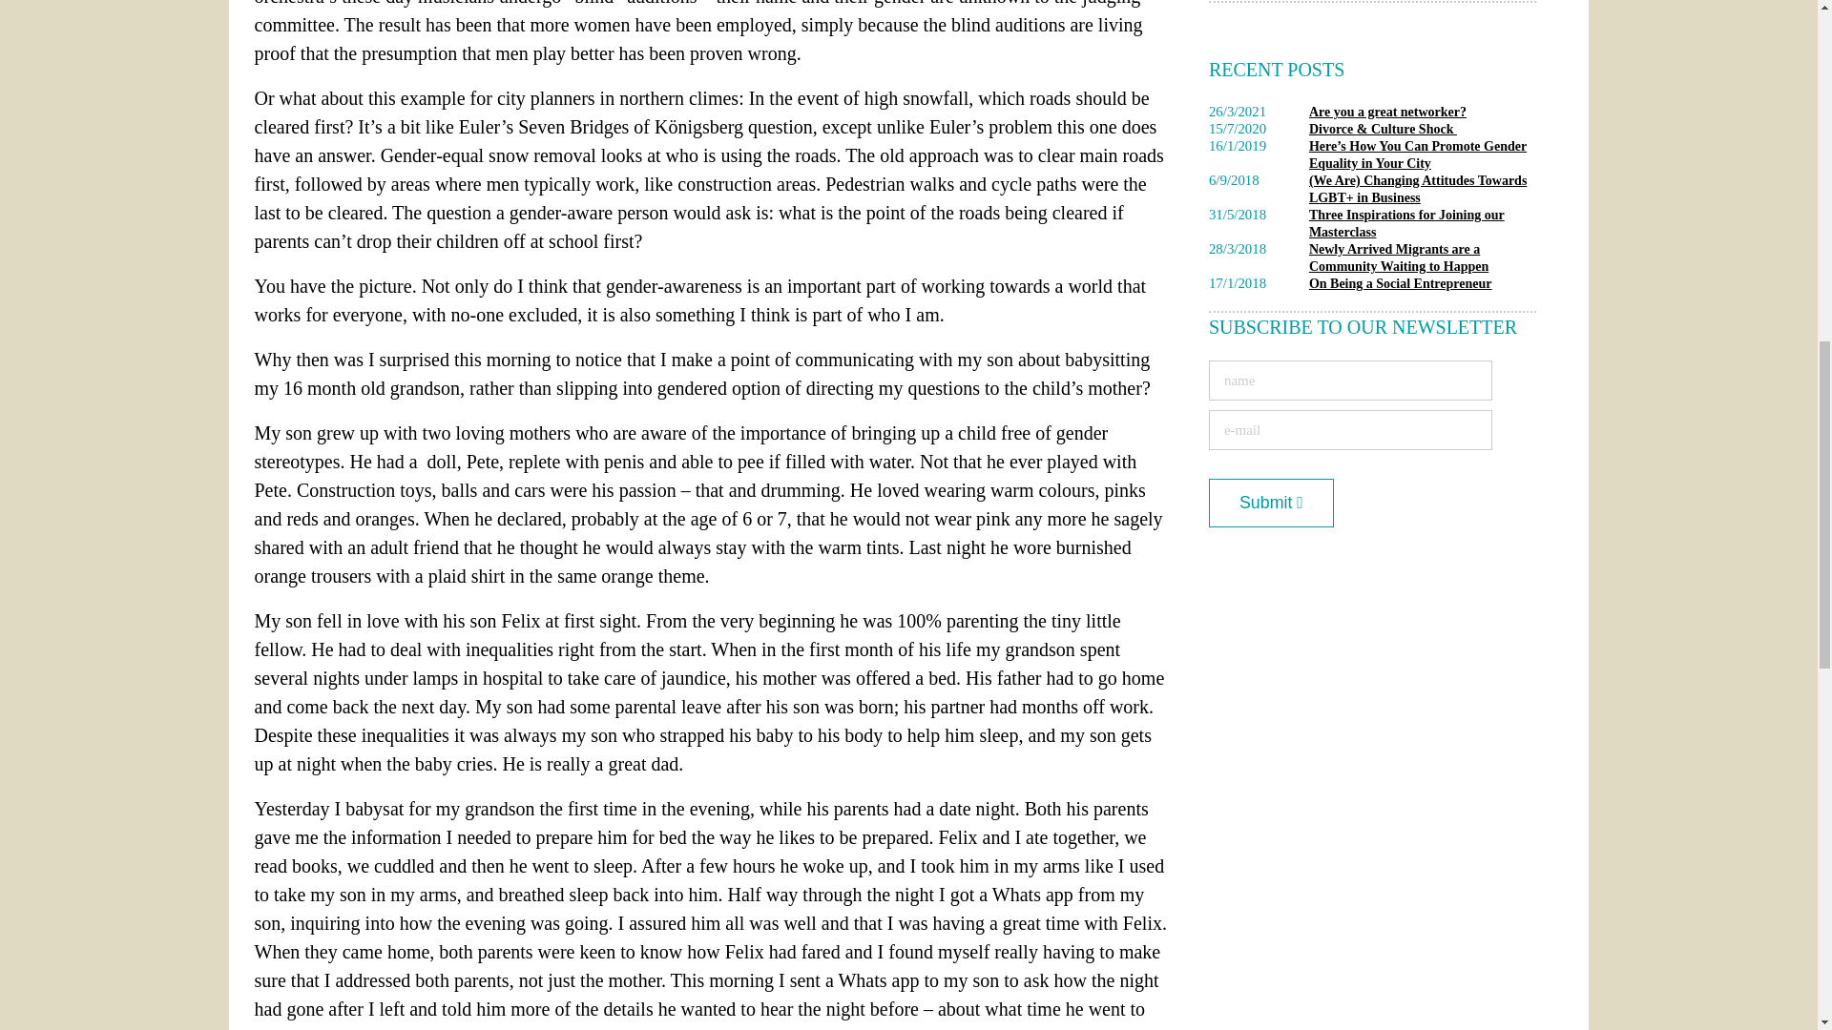  I want to click on Three Inspirations for Joining our Masterclass, so click(1406, 223).